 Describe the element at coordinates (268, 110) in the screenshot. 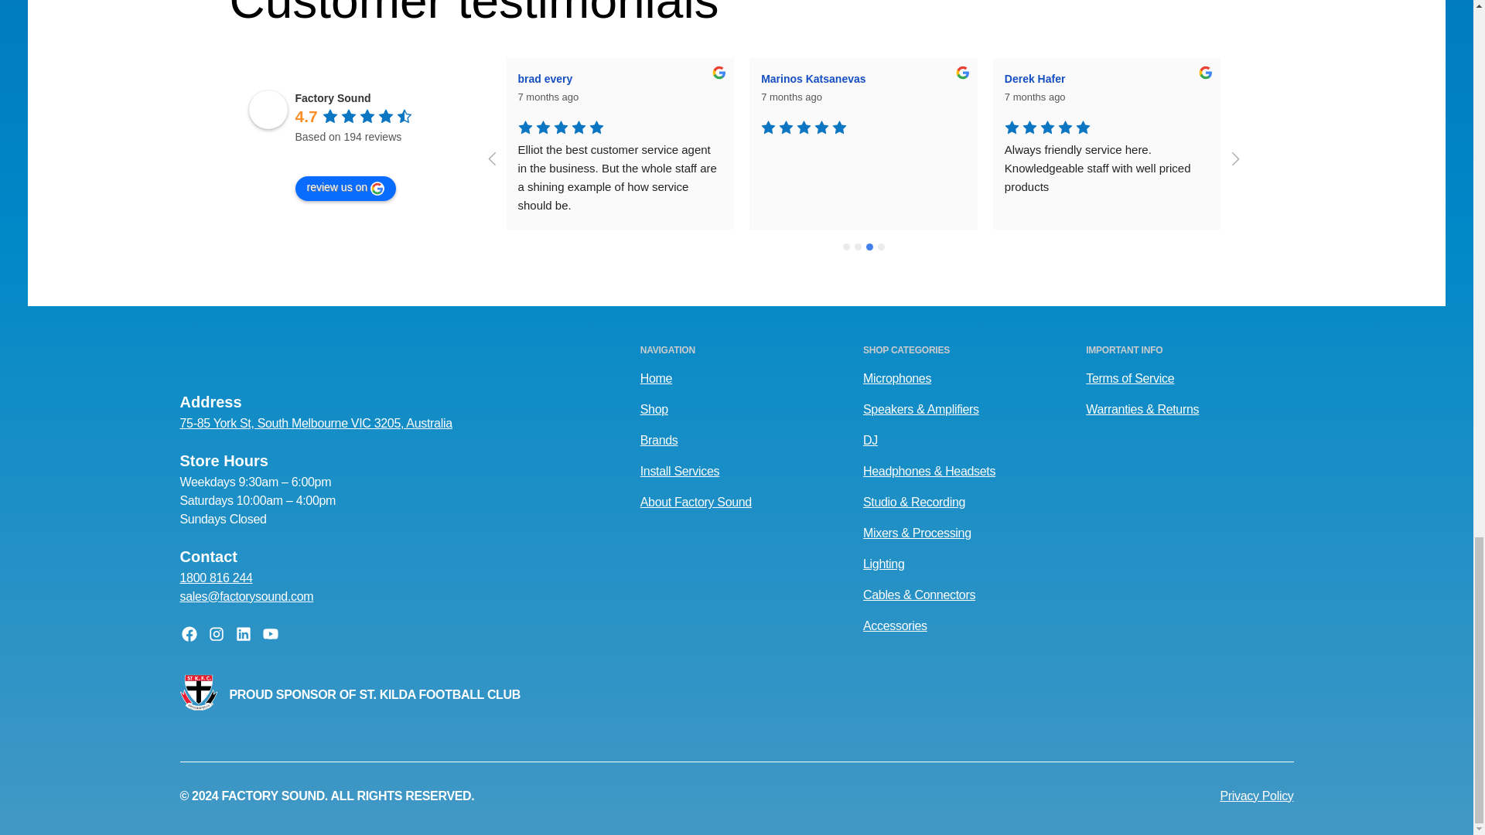

I see `Factory Sound` at that location.